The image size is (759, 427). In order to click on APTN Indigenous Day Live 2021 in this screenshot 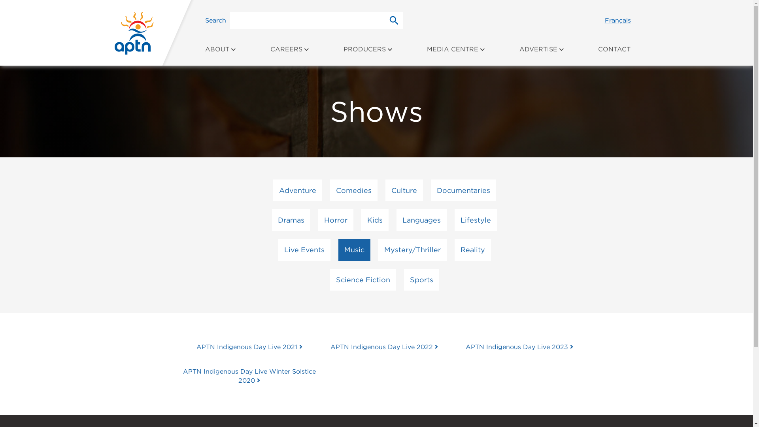, I will do `click(249, 347)`.